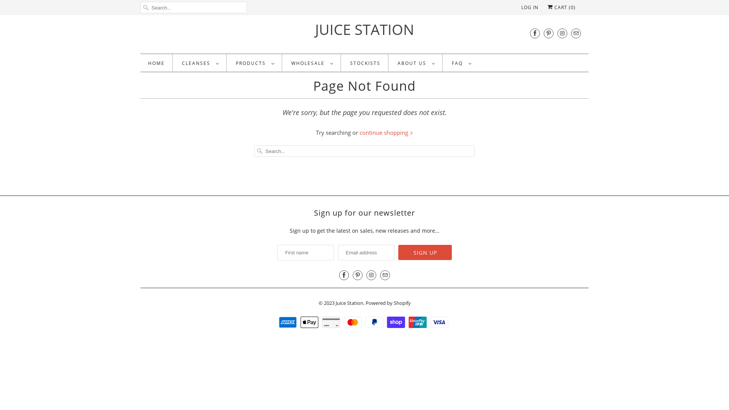 The height and width of the screenshot is (410, 729). Describe the element at coordinates (535, 33) in the screenshot. I see `Juice Station on Facebook` at that location.